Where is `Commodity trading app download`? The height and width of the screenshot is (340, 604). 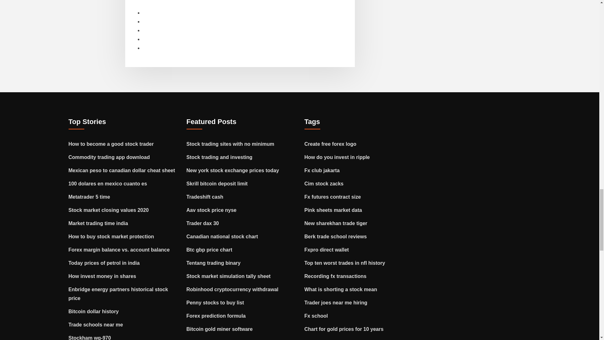
Commodity trading app download is located at coordinates (109, 157).